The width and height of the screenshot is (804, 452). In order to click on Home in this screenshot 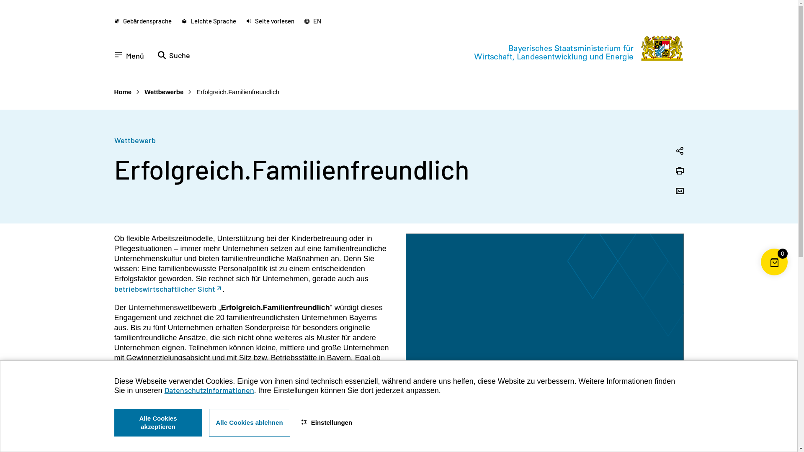, I will do `click(123, 92)`.